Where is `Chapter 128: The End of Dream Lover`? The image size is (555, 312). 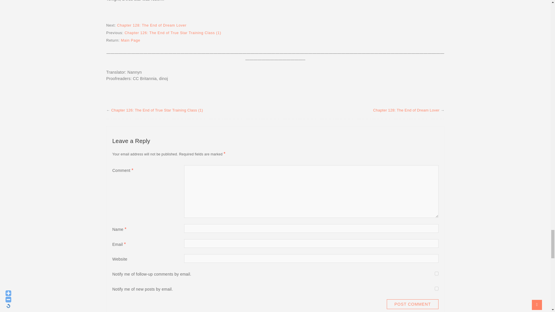 Chapter 128: The End of Dream Lover is located at coordinates (406, 110).